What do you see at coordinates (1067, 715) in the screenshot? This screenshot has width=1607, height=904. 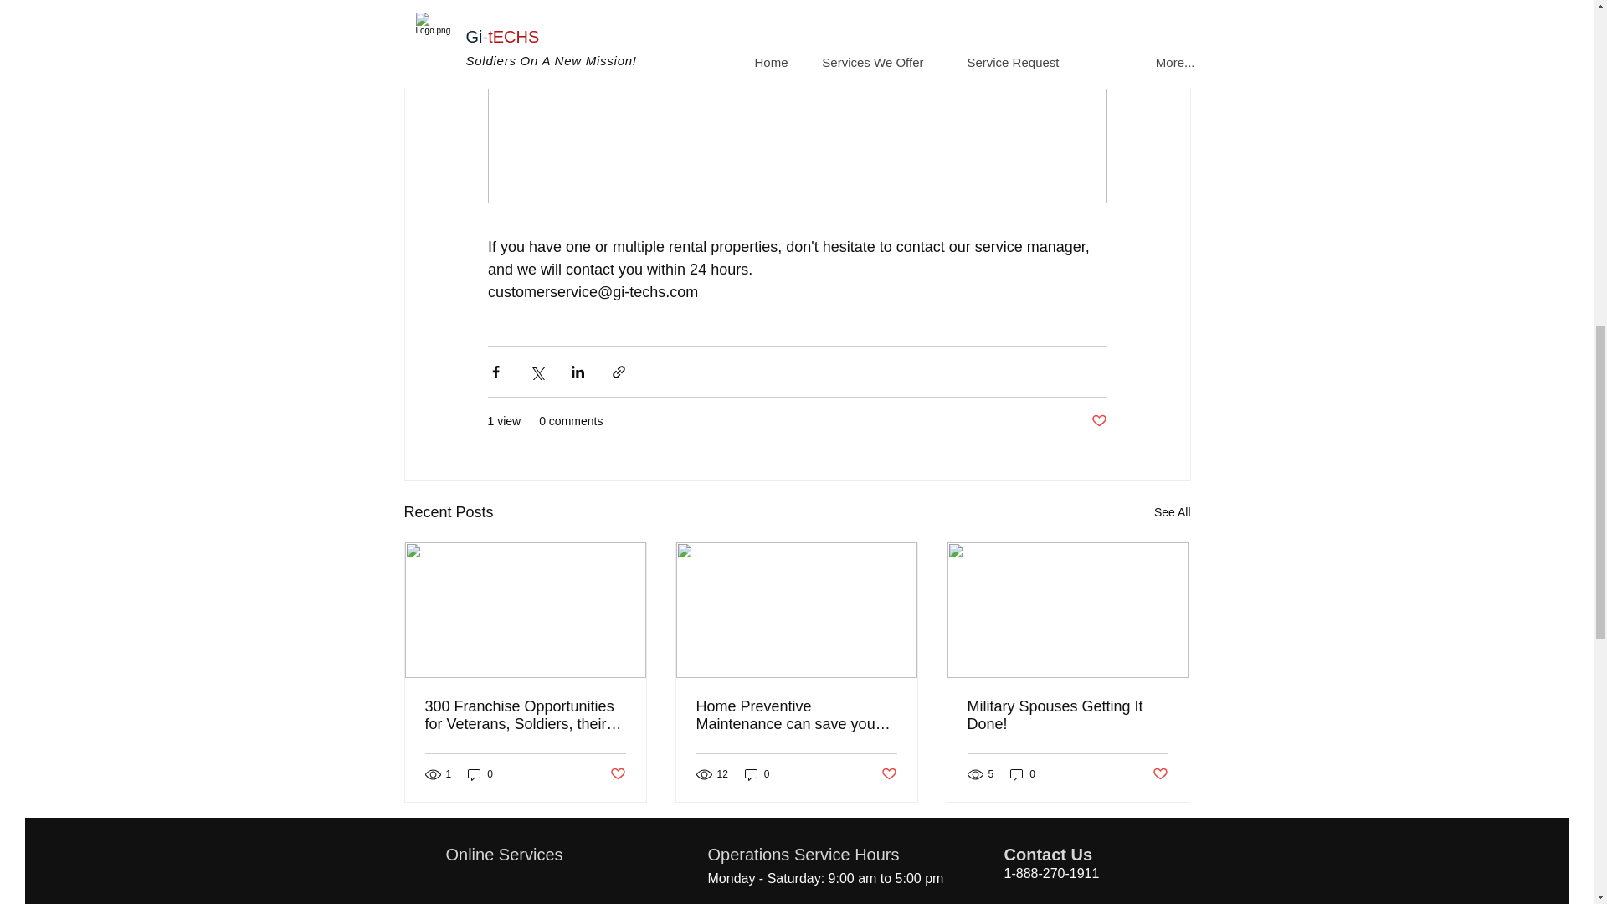 I see `Military Spouses Getting It Done!` at bounding box center [1067, 715].